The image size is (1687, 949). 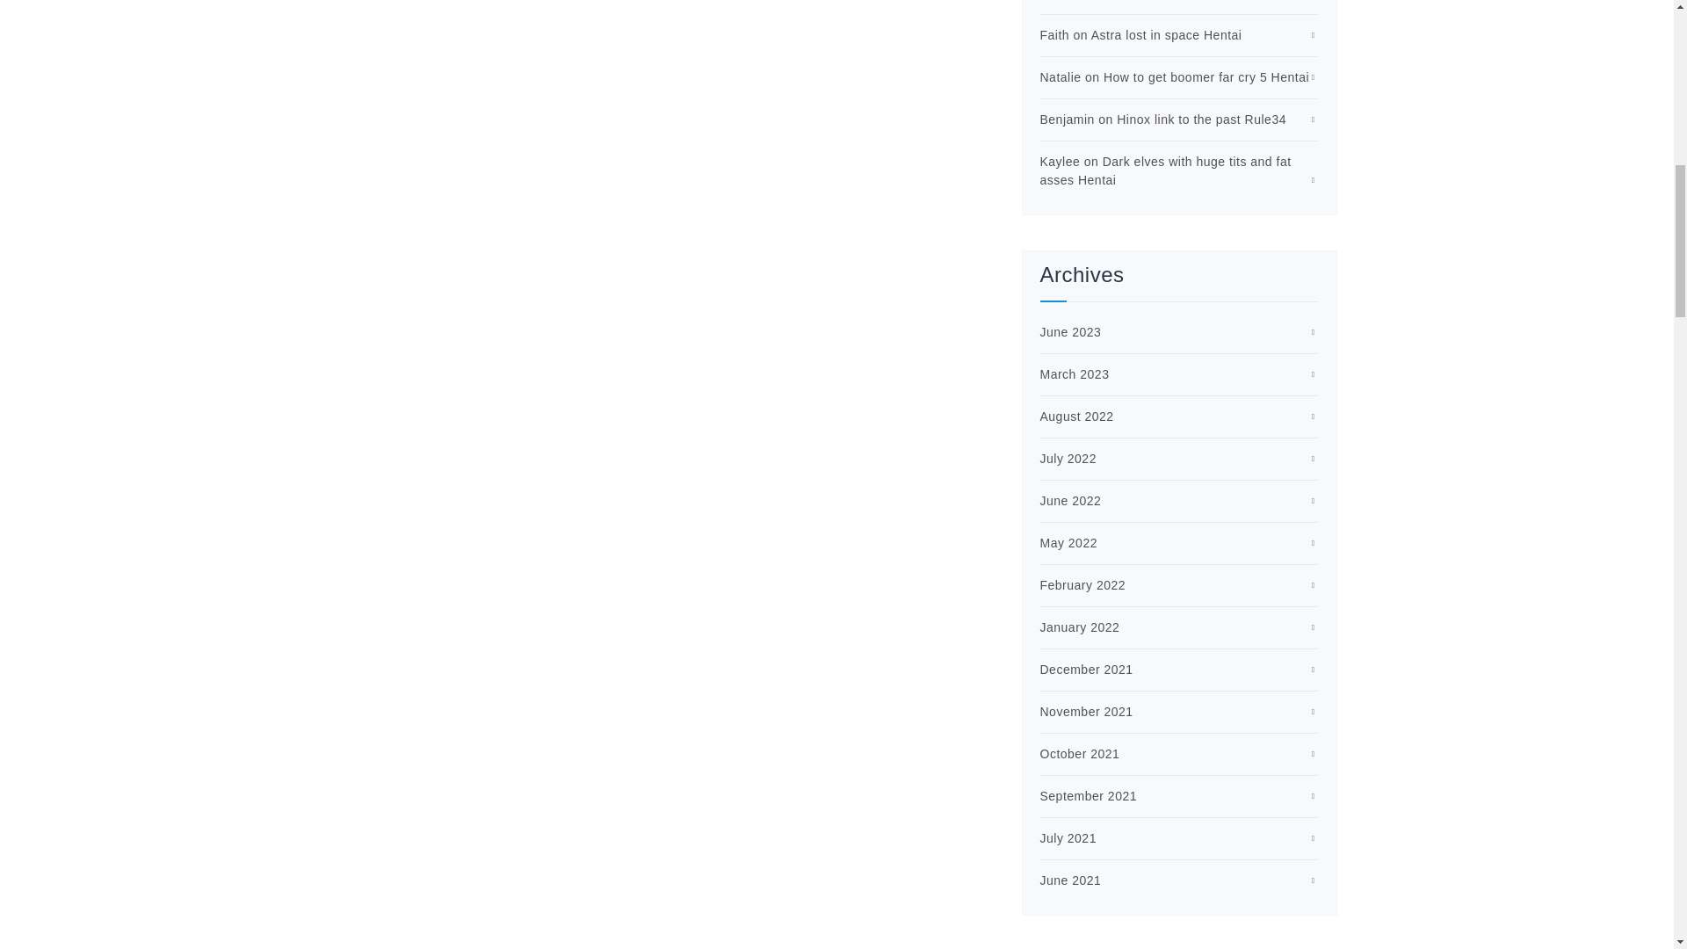 I want to click on September 2021, so click(x=1089, y=795).